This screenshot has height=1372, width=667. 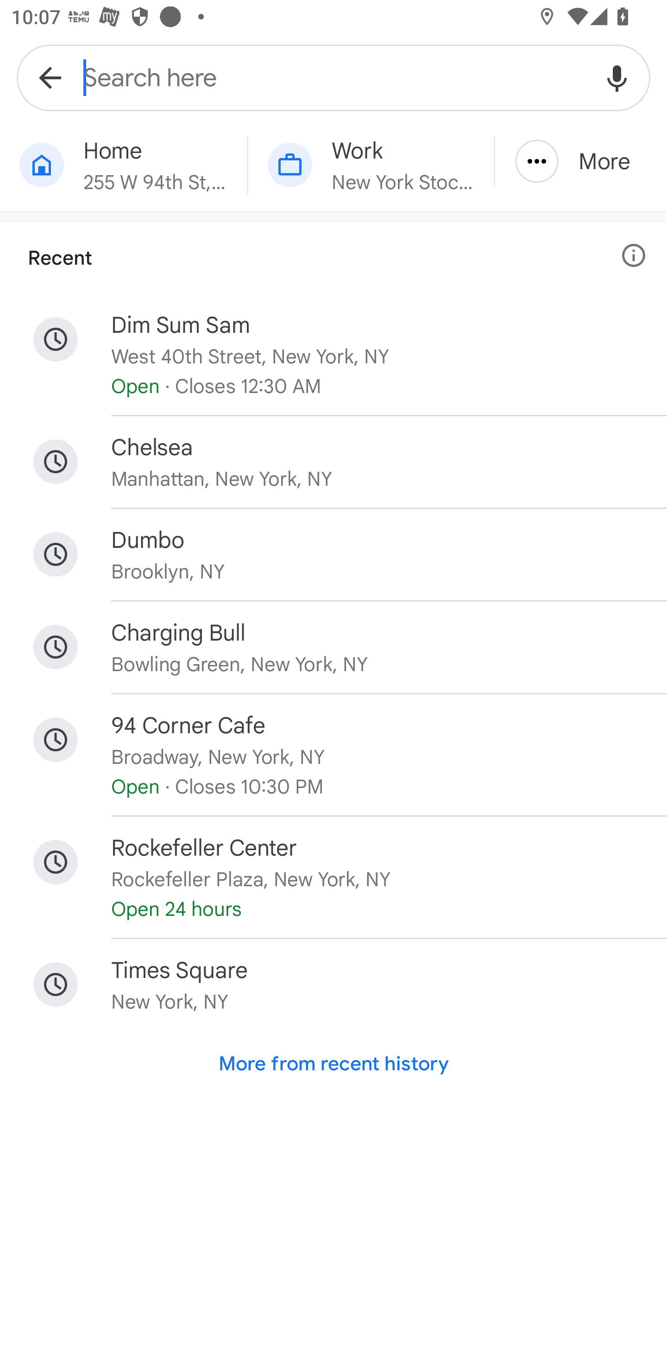 What do you see at coordinates (333, 984) in the screenshot?
I see `Times Square New York, NY` at bounding box center [333, 984].